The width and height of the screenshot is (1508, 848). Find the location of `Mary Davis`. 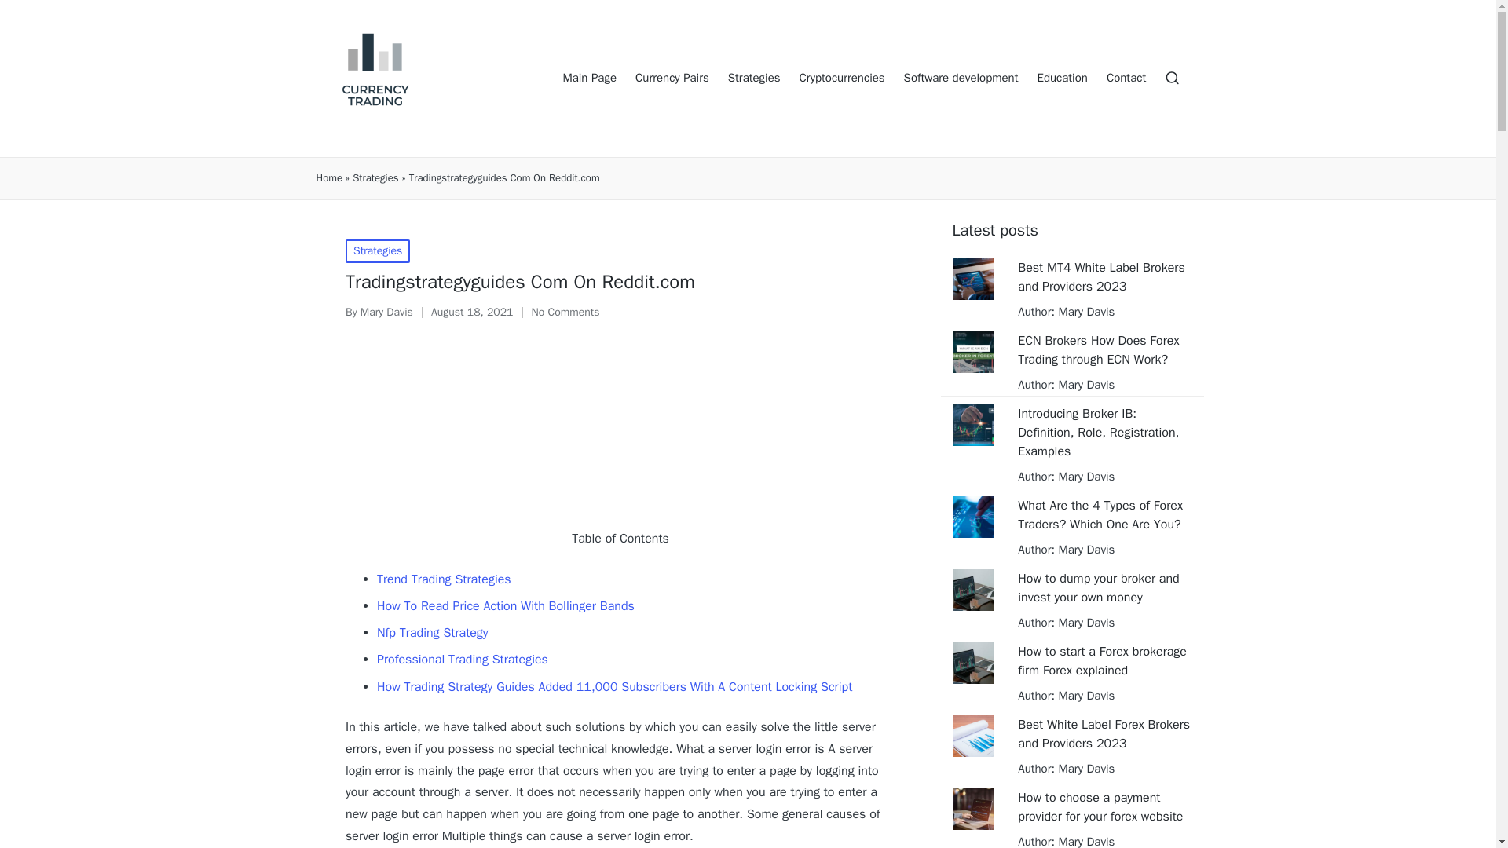

Mary Davis is located at coordinates (1084, 384).